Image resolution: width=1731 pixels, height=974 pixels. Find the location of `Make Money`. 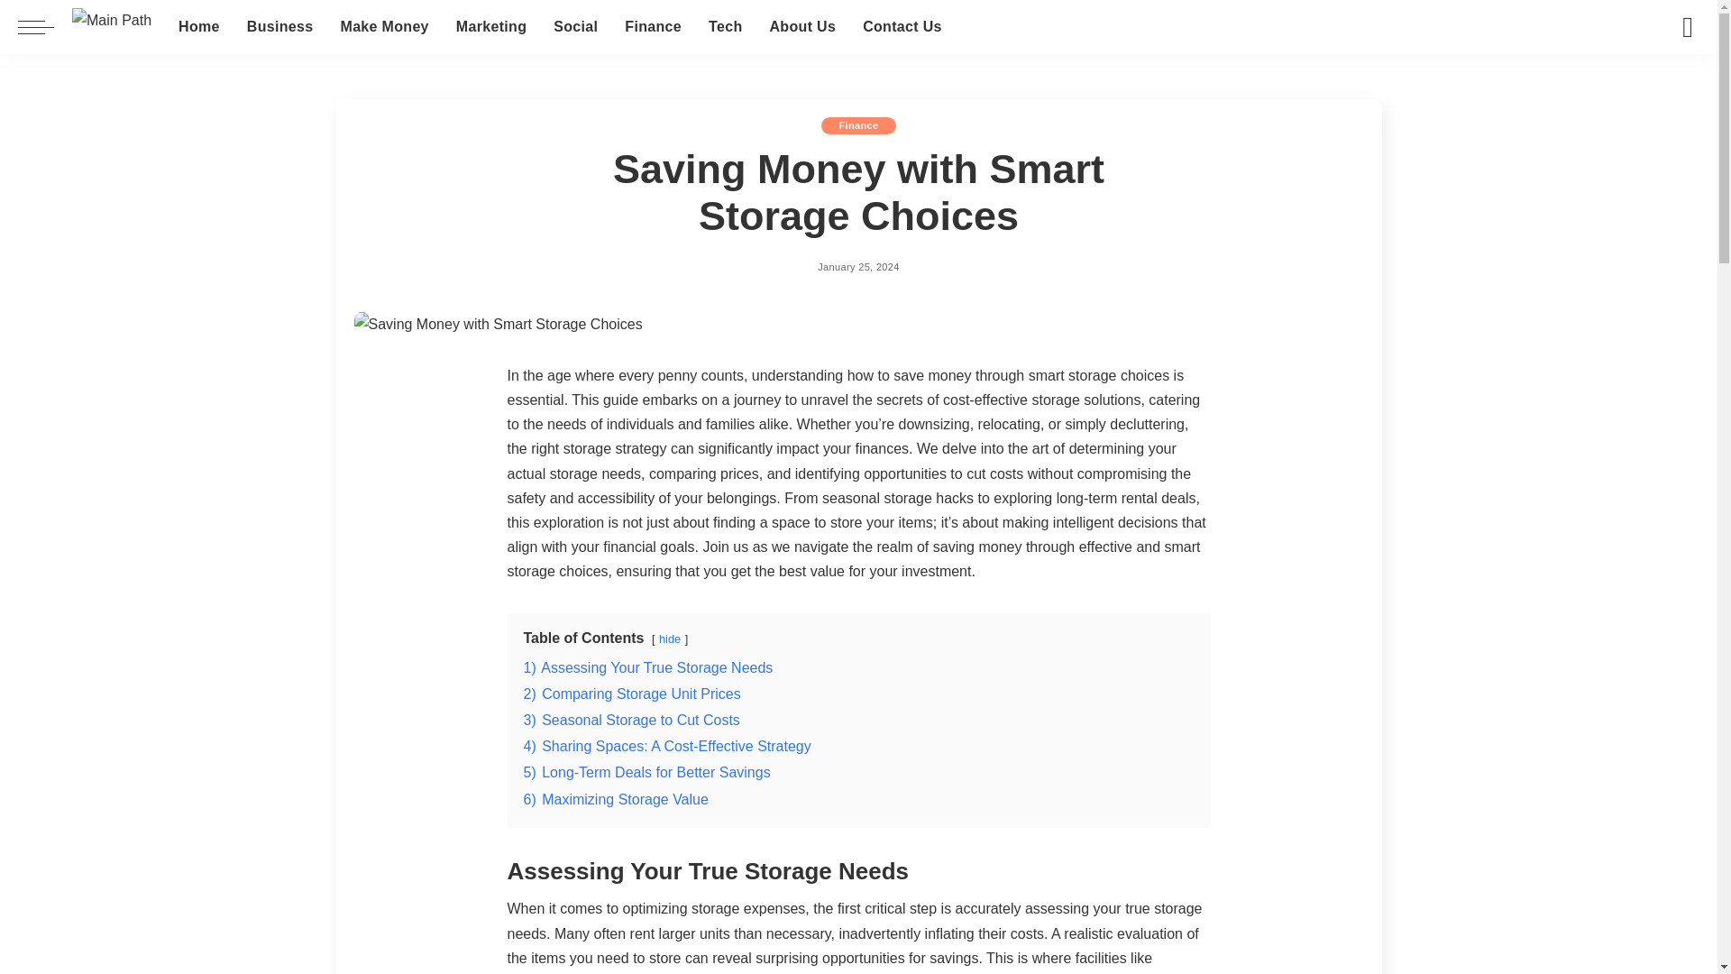

Make Money is located at coordinates (384, 27).